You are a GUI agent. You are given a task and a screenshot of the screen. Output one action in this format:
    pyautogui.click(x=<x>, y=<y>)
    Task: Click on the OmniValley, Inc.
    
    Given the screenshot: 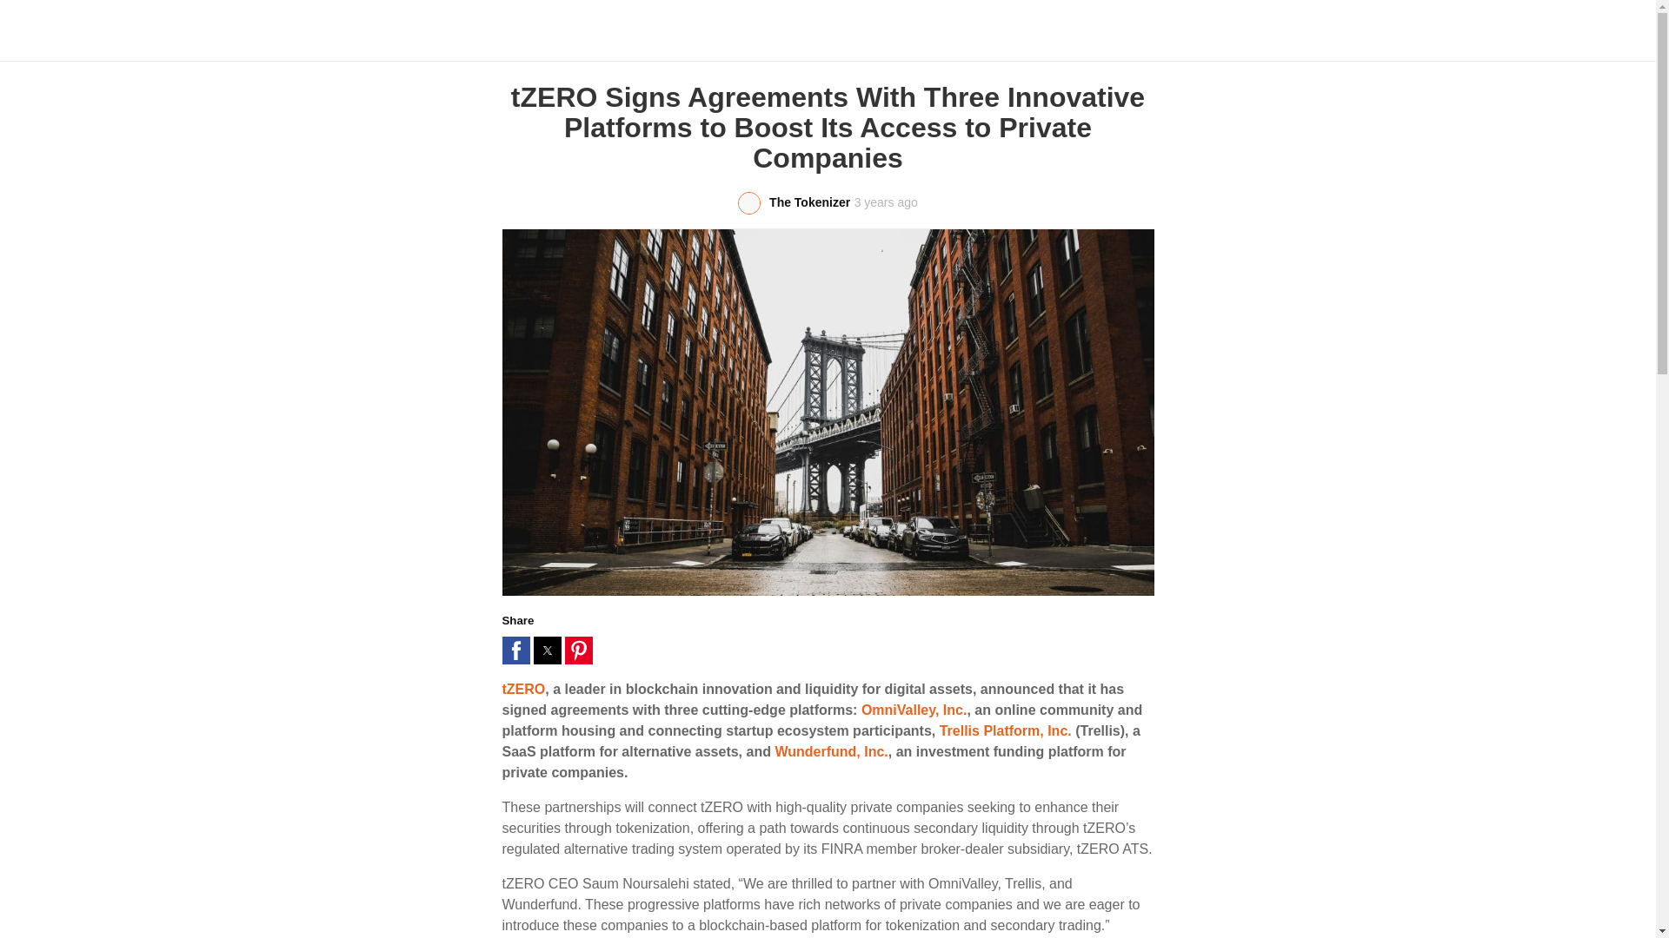 What is the action you would take?
    pyautogui.click(x=914, y=710)
    